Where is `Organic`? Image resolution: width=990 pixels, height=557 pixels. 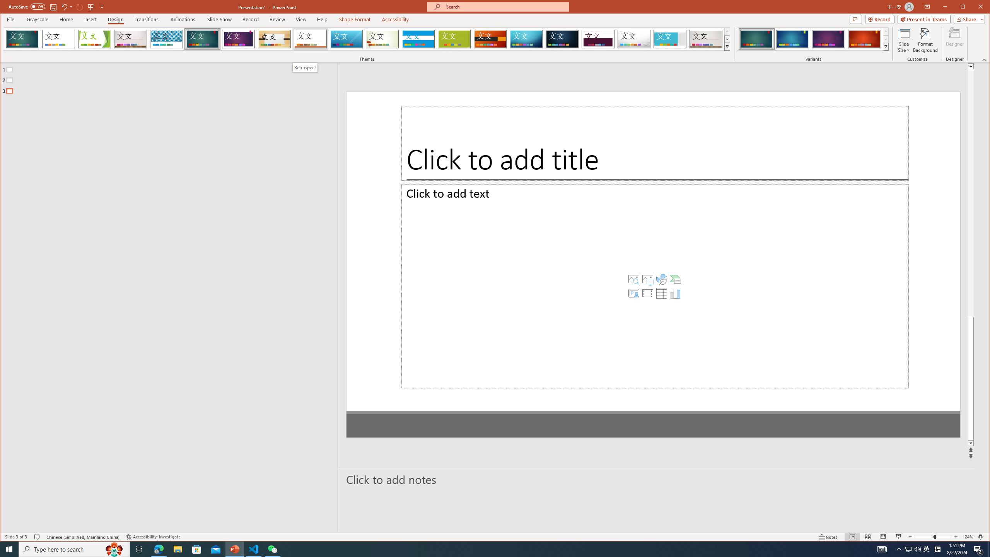 Organic is located at coordinates (274, 39).